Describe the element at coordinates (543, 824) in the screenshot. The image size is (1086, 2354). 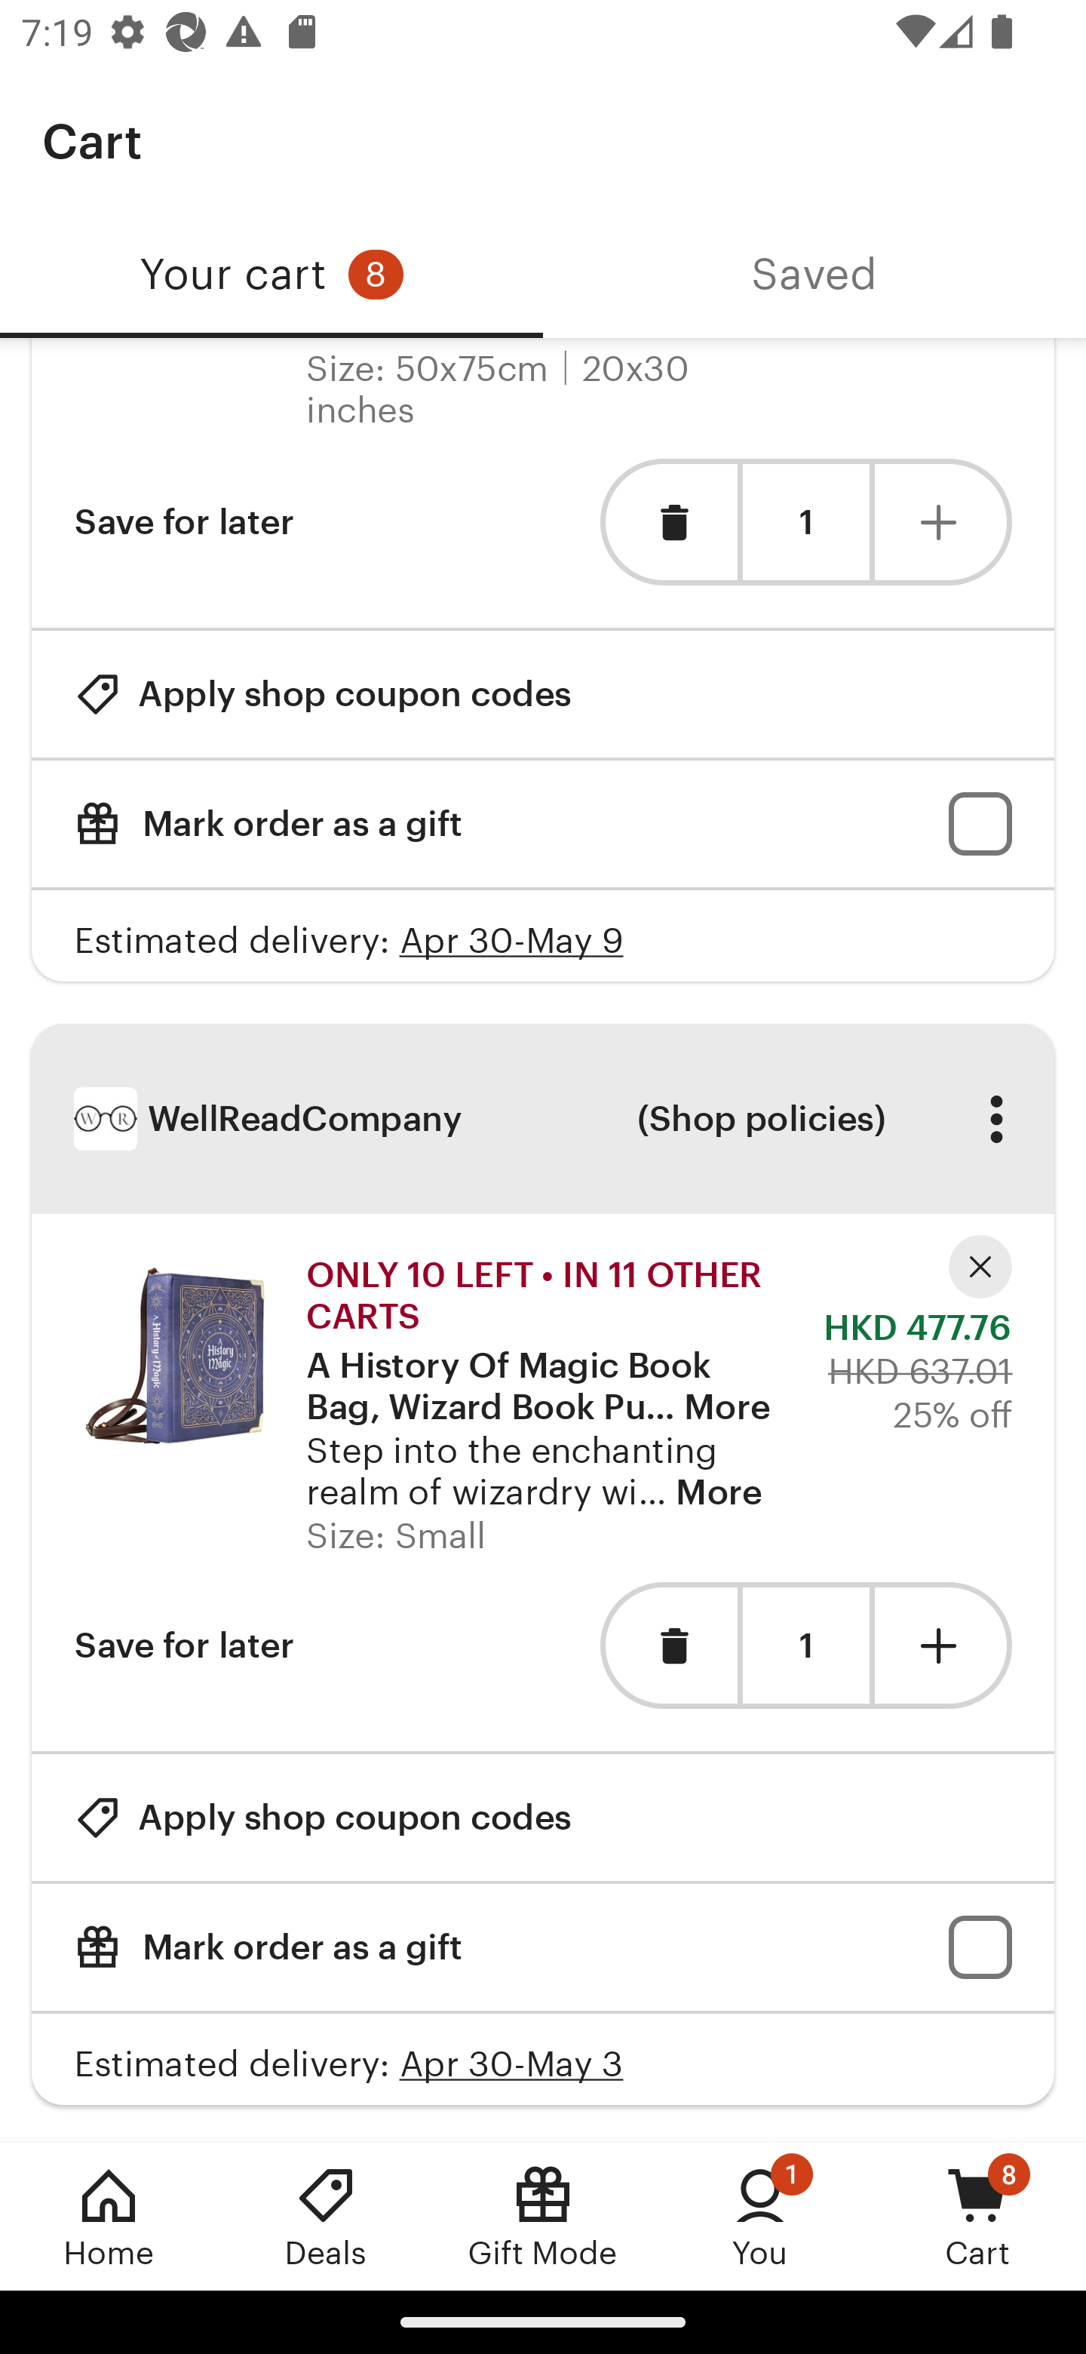
I see `Mark order as a gift` at that location.